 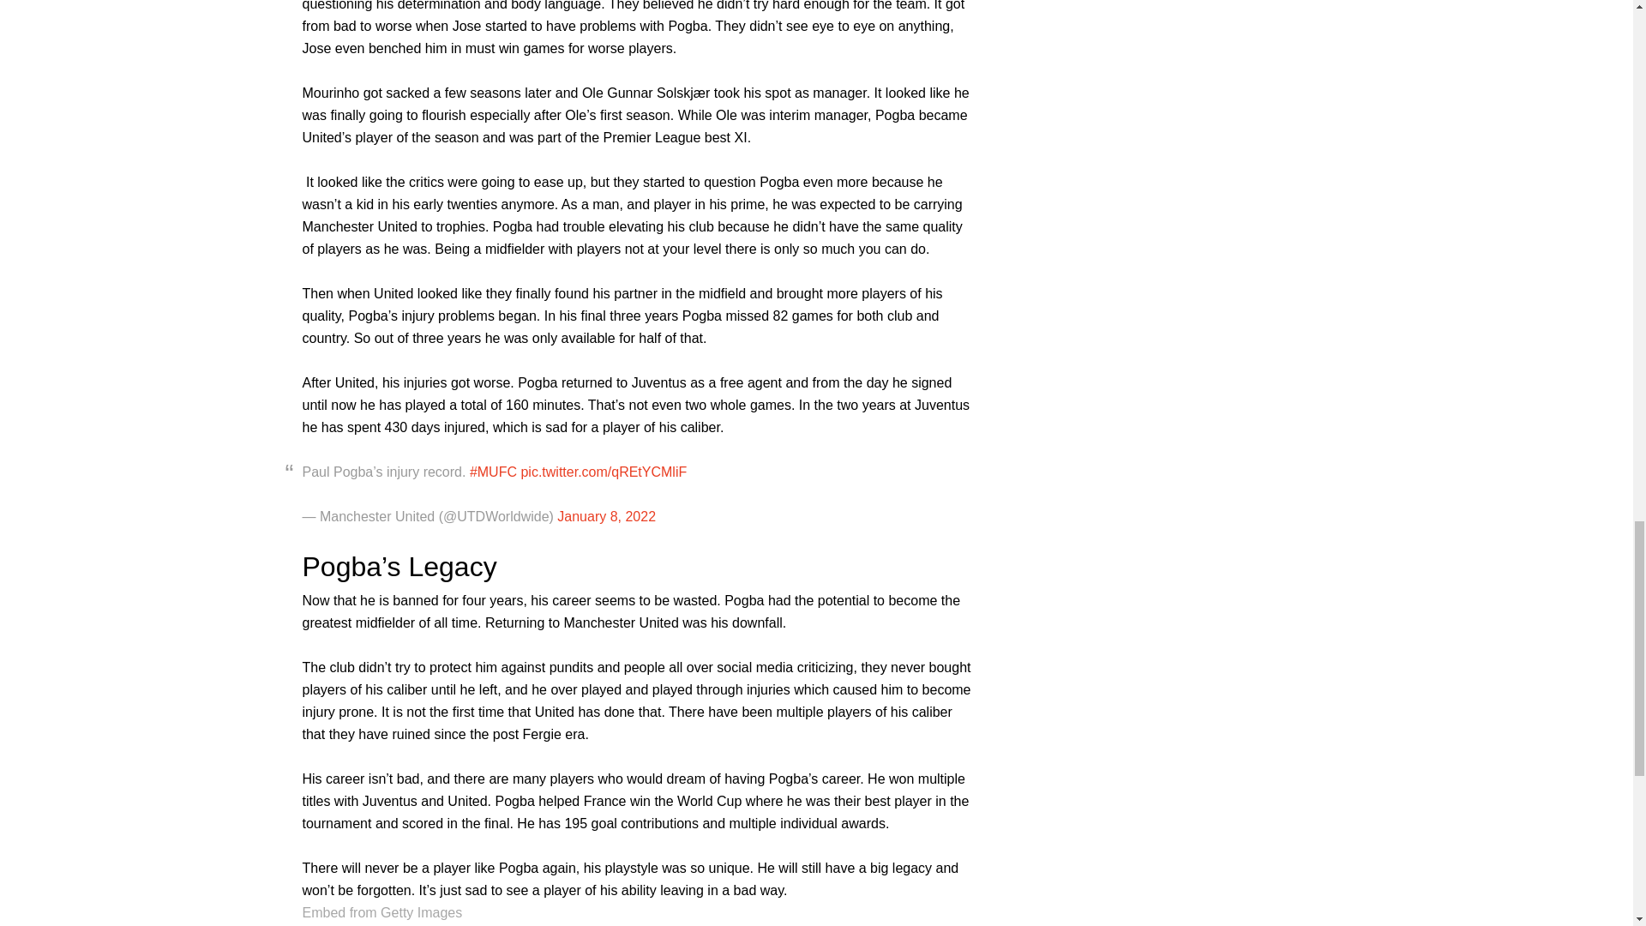 What do you see at coordinates (381, 912) in the screenshot?
I see `Embed from Getty Images` at bounding box center [381, 912].